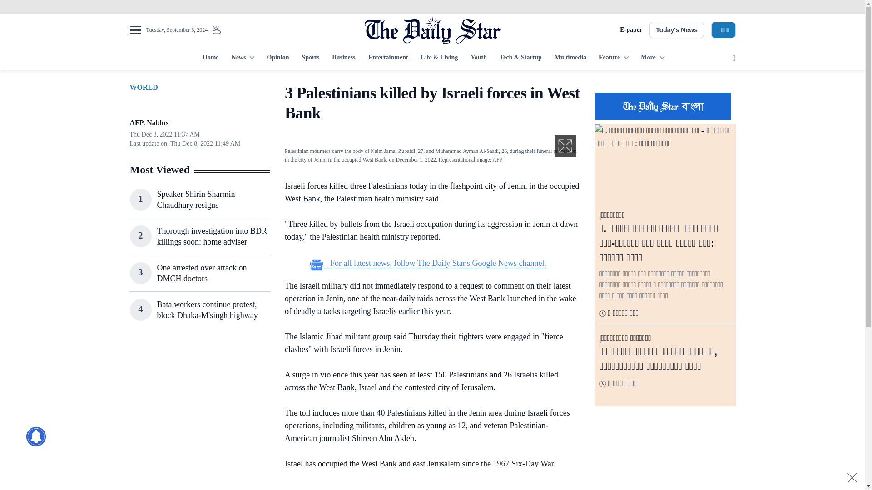  I want to click on Entertainment, so click(388, 58).